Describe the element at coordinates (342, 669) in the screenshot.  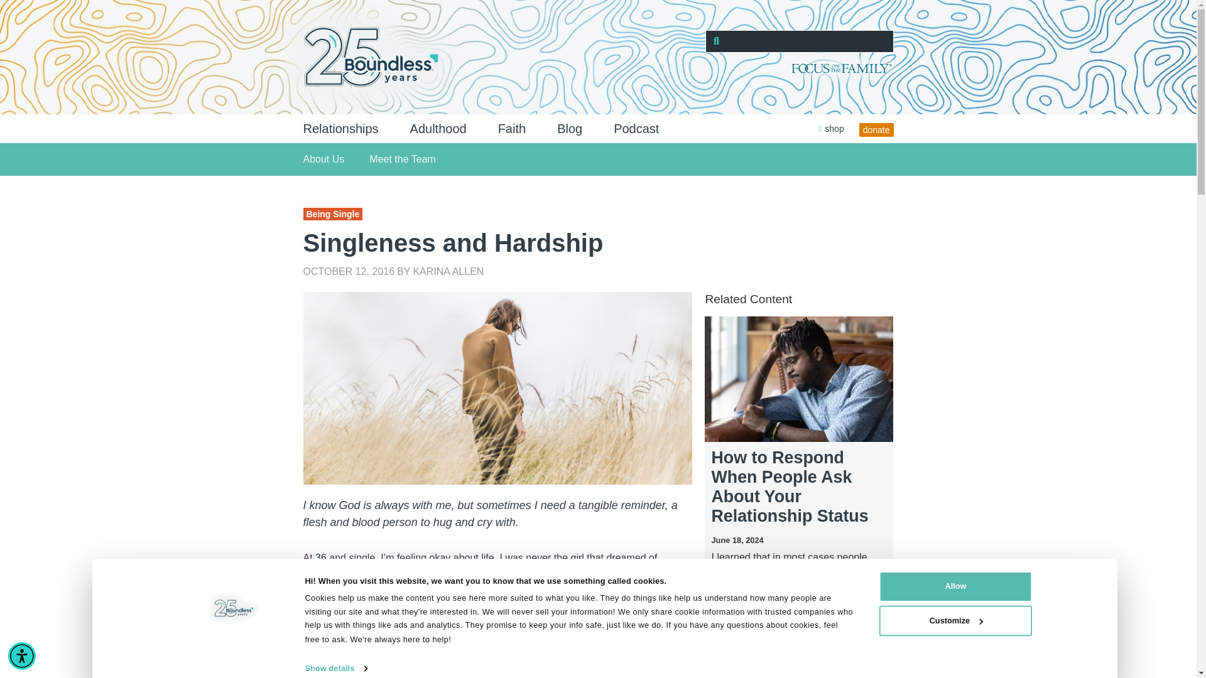
I see `Show details` at that location.